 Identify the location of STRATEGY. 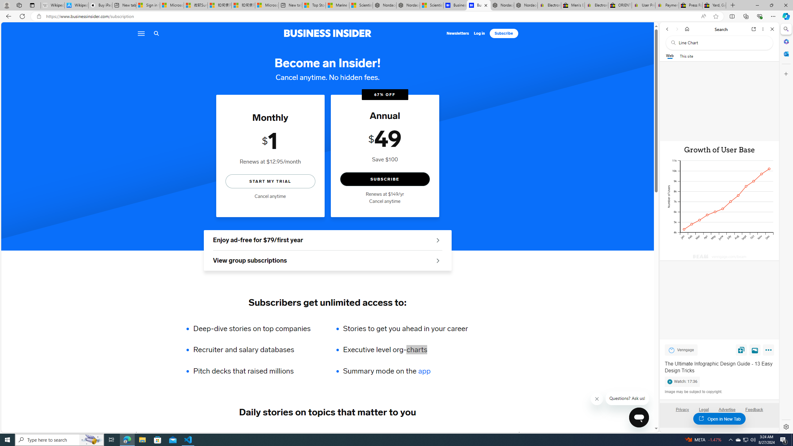
(485, 434).